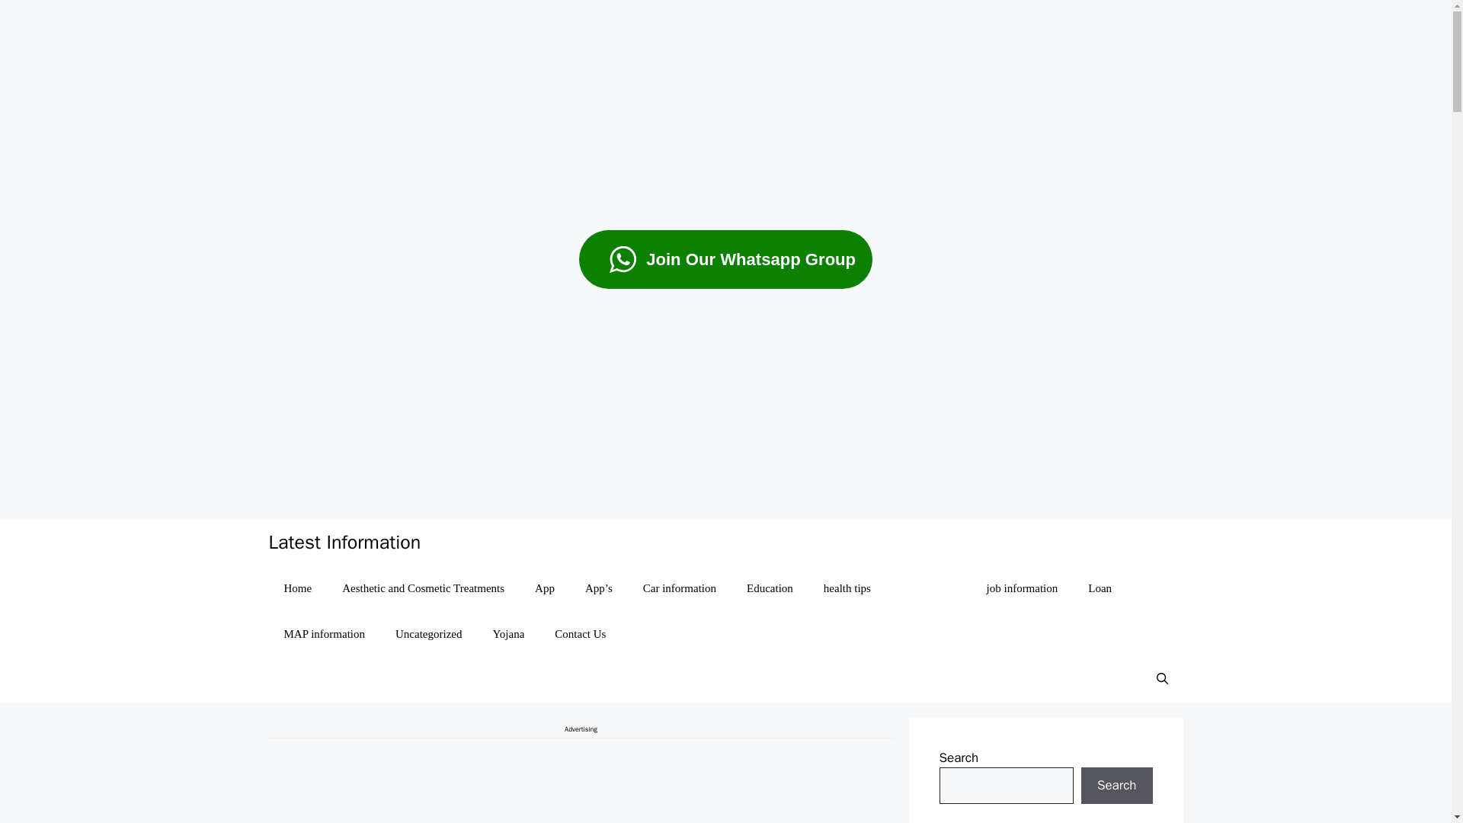  What do you see at coordinates (1099, 588) in the screenshot?
I see `Loan` at bounding box center [1099, 588].